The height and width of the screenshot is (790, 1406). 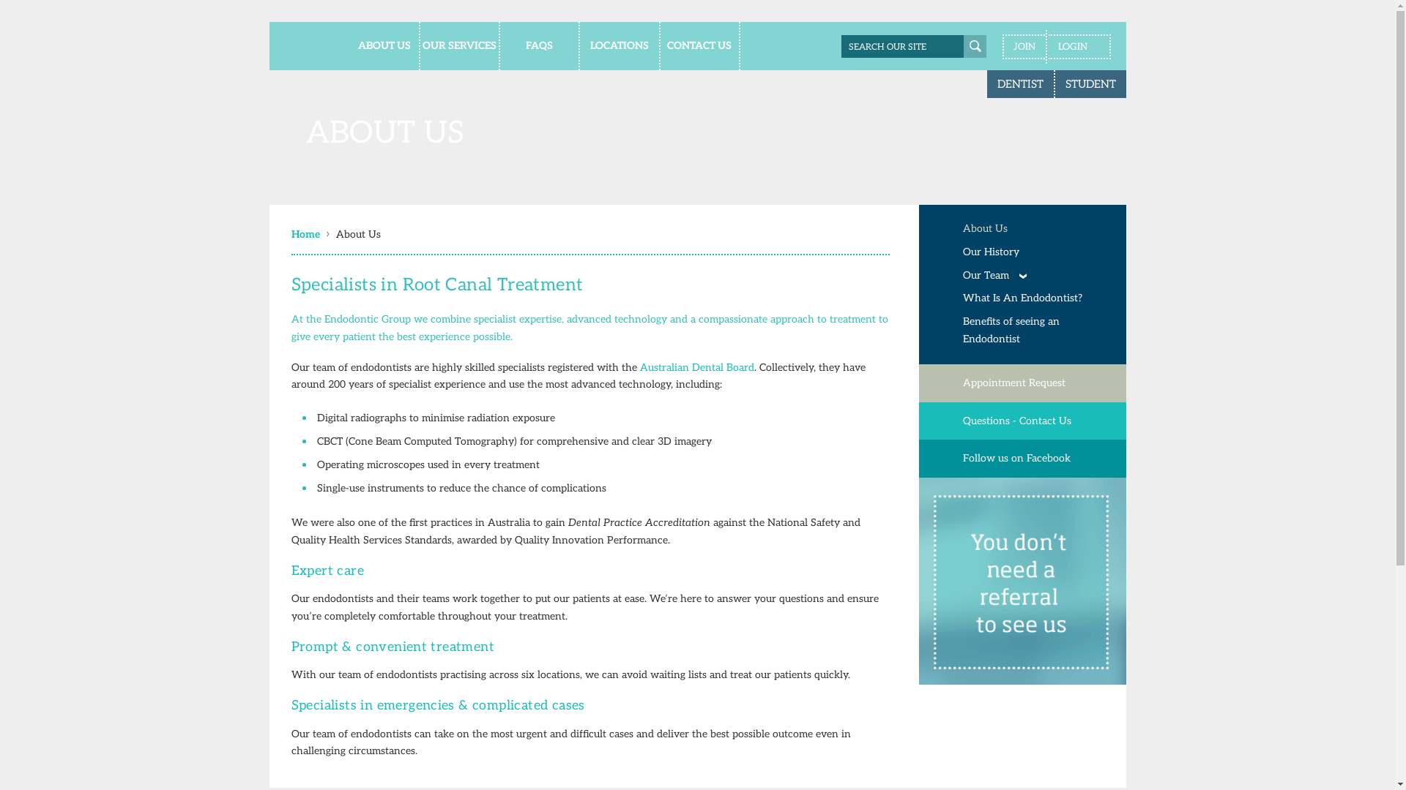 What do you see at coordinates (309, 234) in the screenshot?
I see `Home` at bounding box center [309, 234].